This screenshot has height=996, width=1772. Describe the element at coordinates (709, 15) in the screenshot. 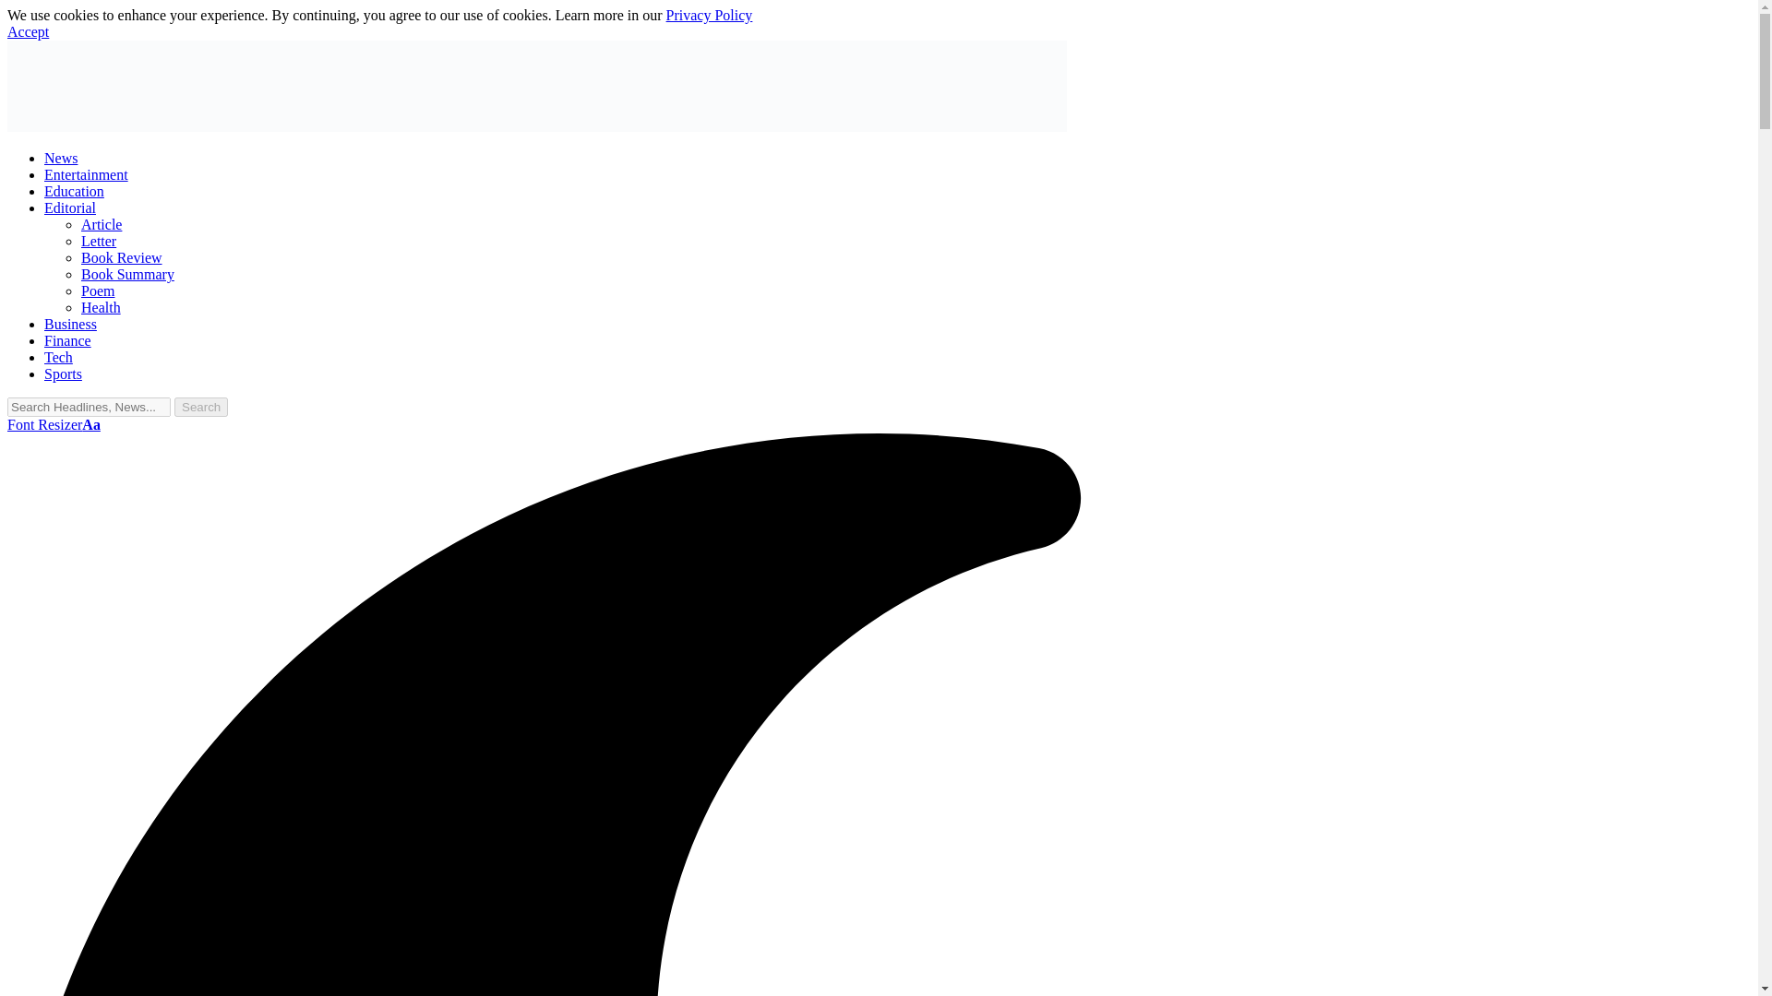

I see `Privacy Policy` at that location.